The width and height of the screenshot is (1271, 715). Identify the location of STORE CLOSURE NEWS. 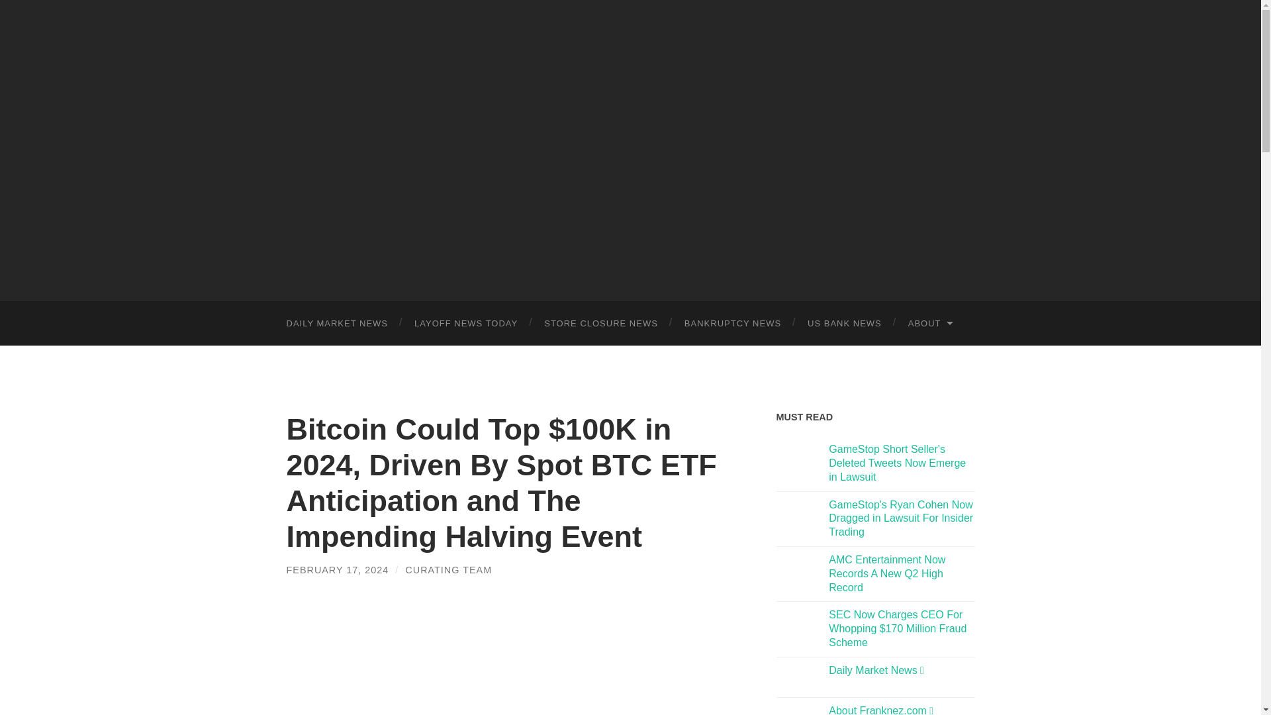
(601, 323).